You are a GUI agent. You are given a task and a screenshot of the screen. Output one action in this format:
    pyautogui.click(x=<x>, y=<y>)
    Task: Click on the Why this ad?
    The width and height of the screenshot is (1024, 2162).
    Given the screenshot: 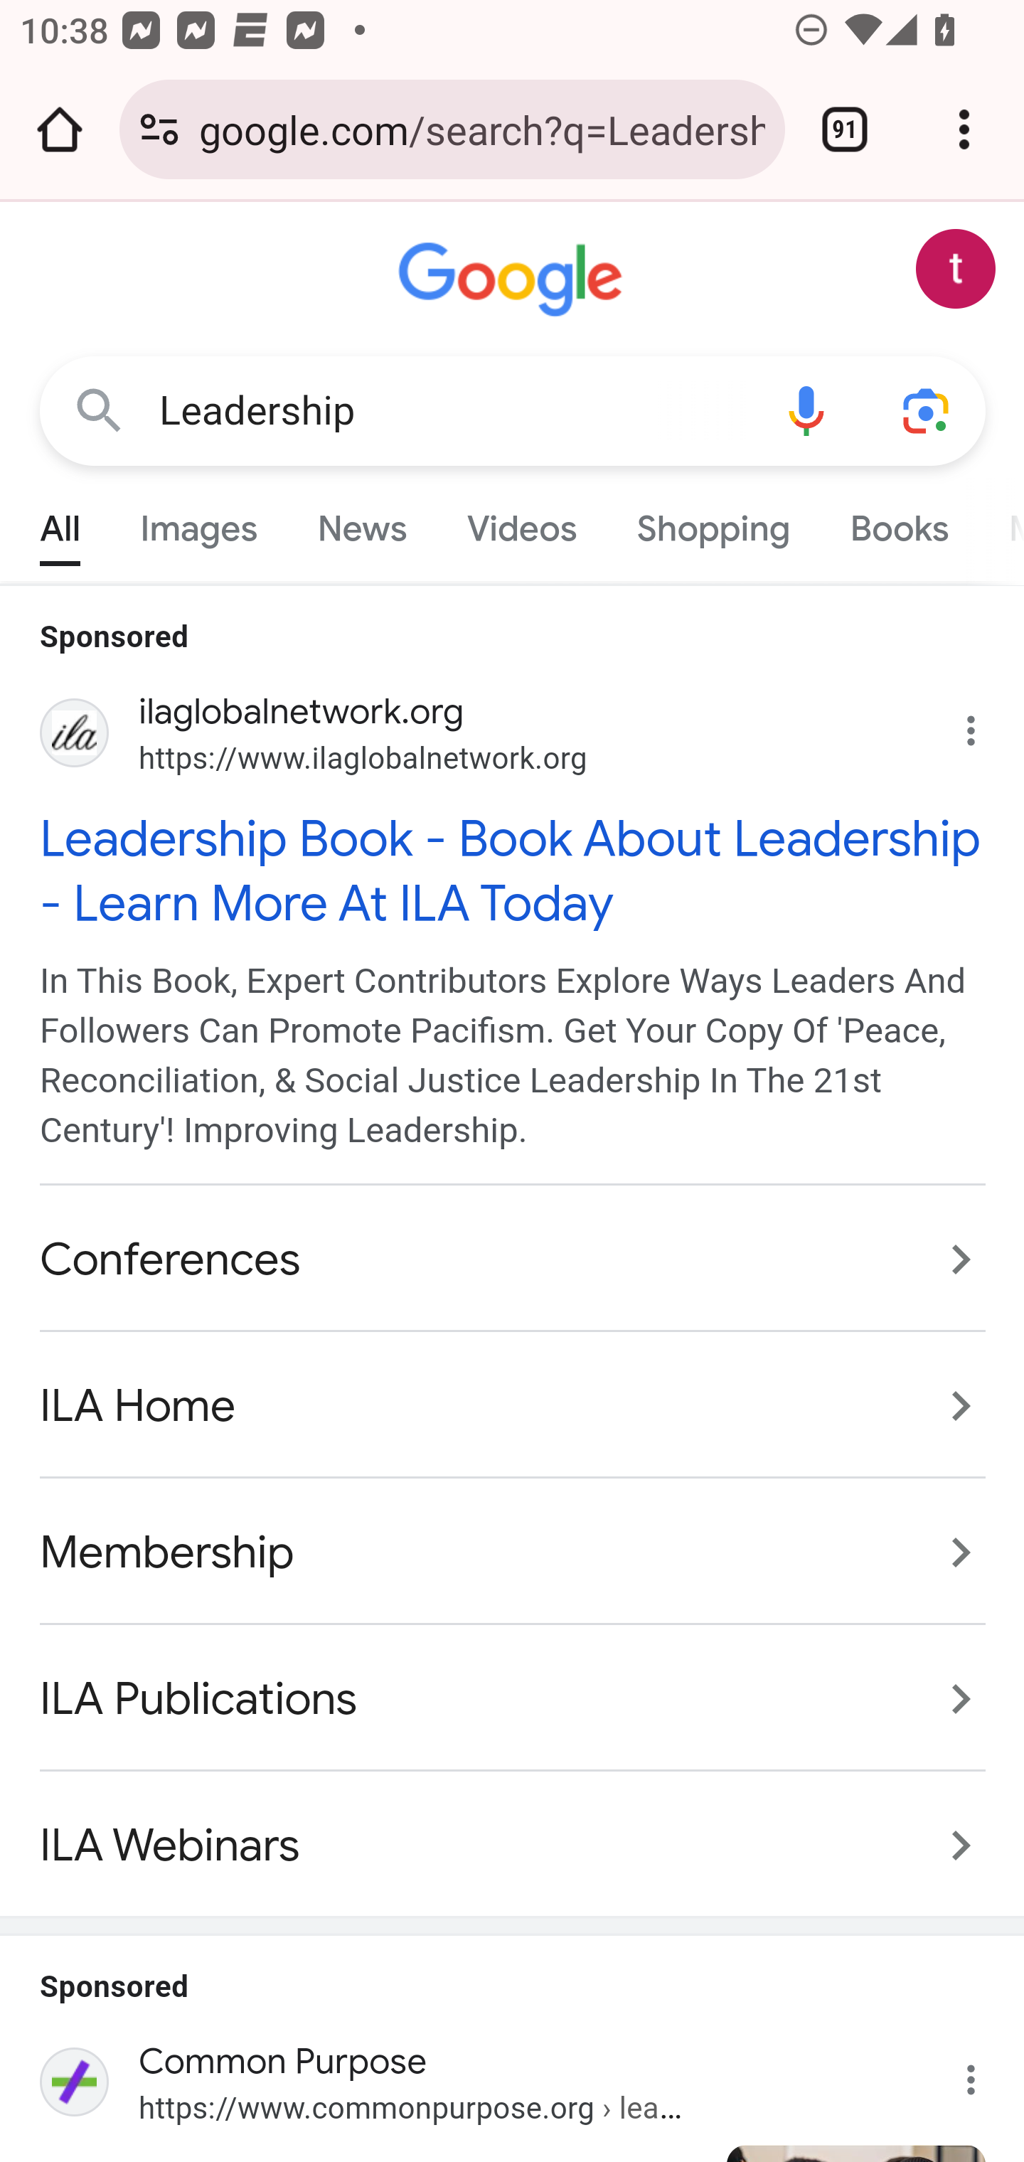 What is the action you would take?
    pyautogui.click(x=985, y=2074)
    